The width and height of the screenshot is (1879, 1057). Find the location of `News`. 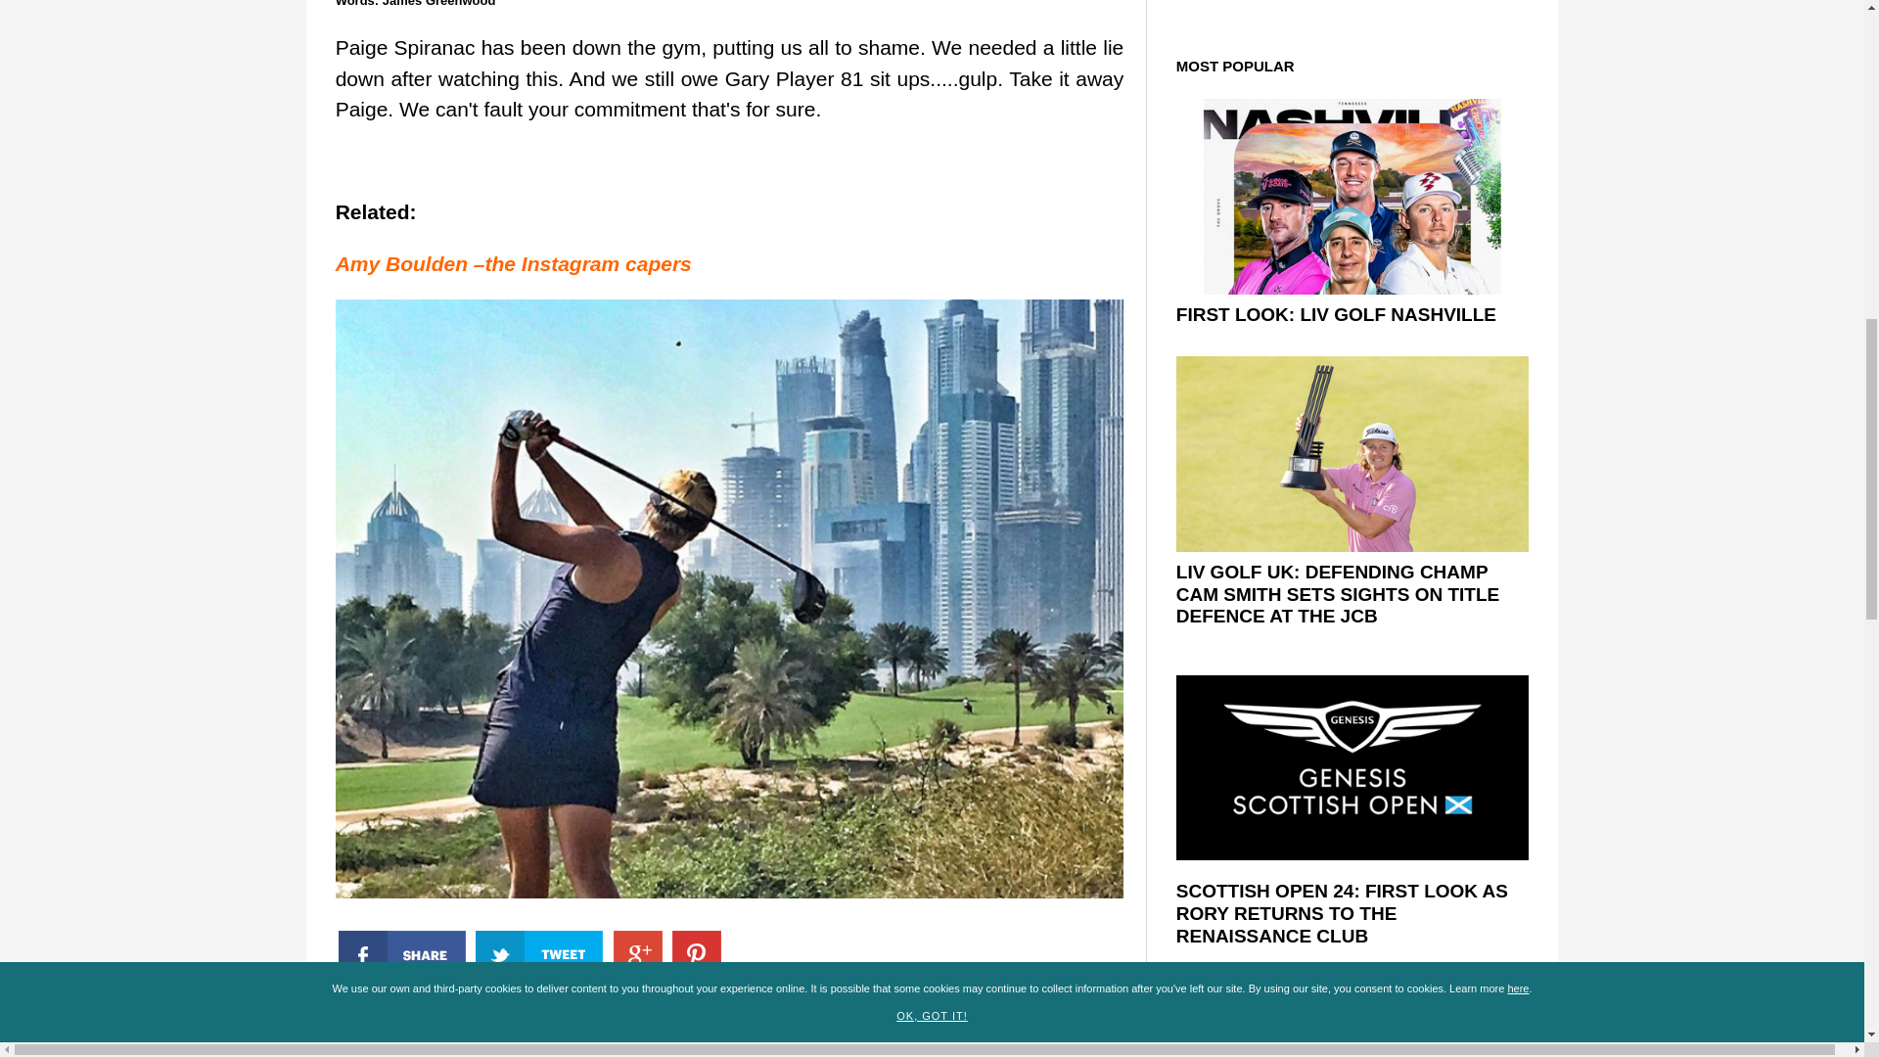

News is located at coordinates (665, 1019).